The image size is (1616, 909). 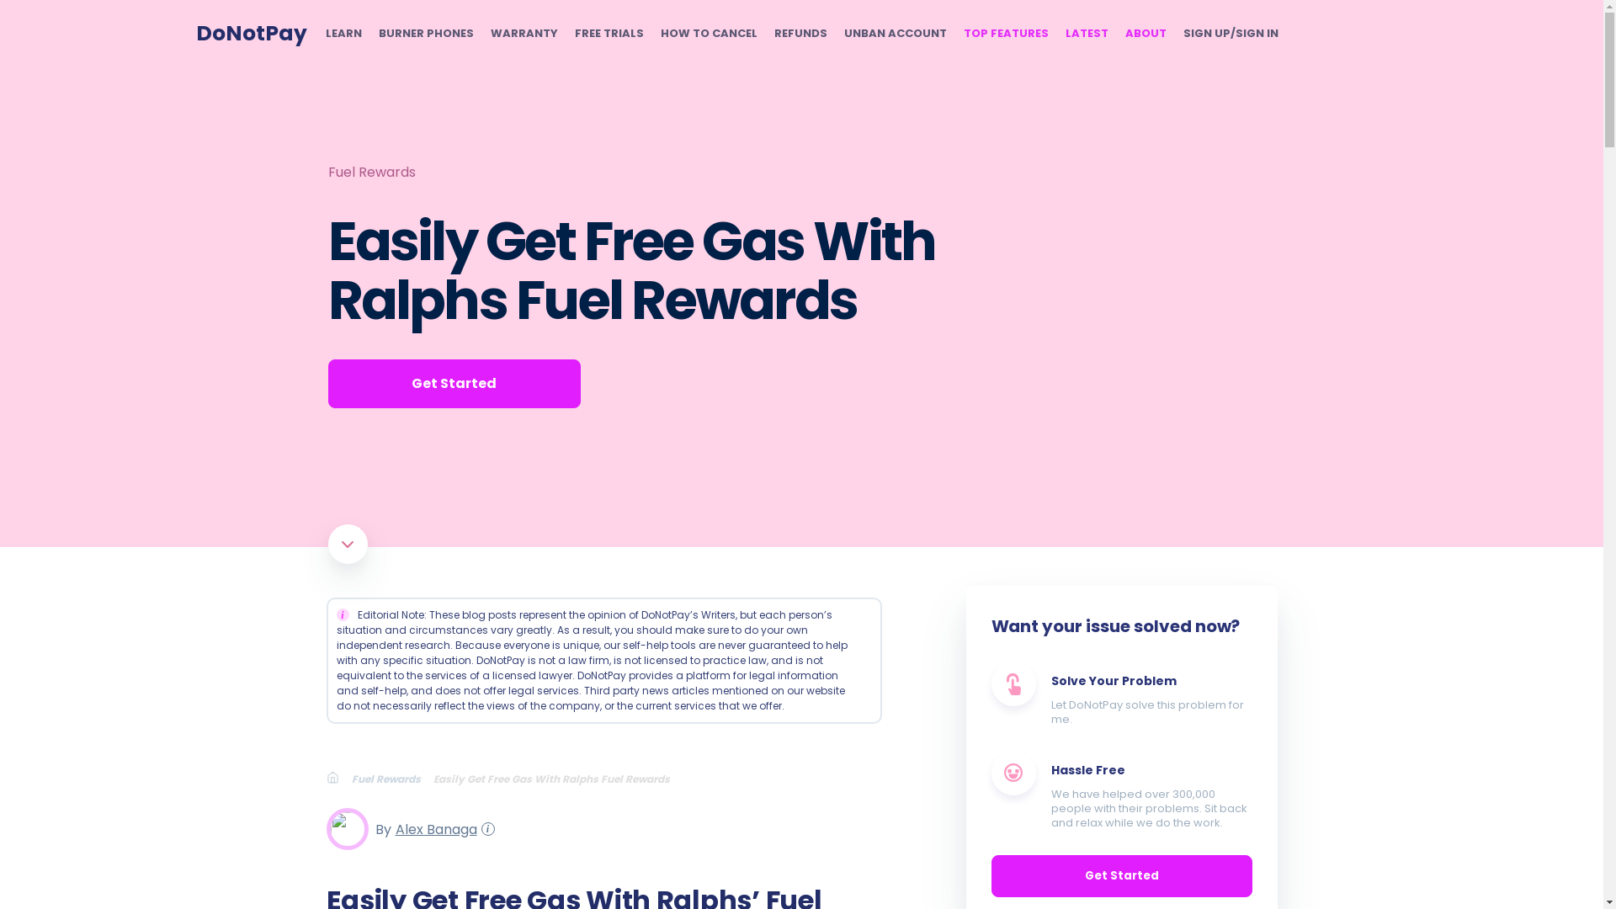 What do you see at coordinates (433, 828) in the screenshot?
I see `Alex Banaga` at bounding box center [433, 828].